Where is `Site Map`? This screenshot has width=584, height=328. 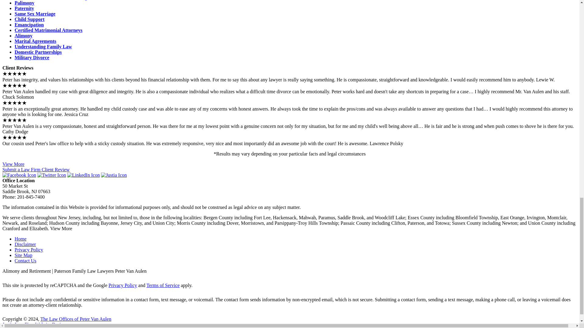
Site Map is located at coordinates (23, 255).